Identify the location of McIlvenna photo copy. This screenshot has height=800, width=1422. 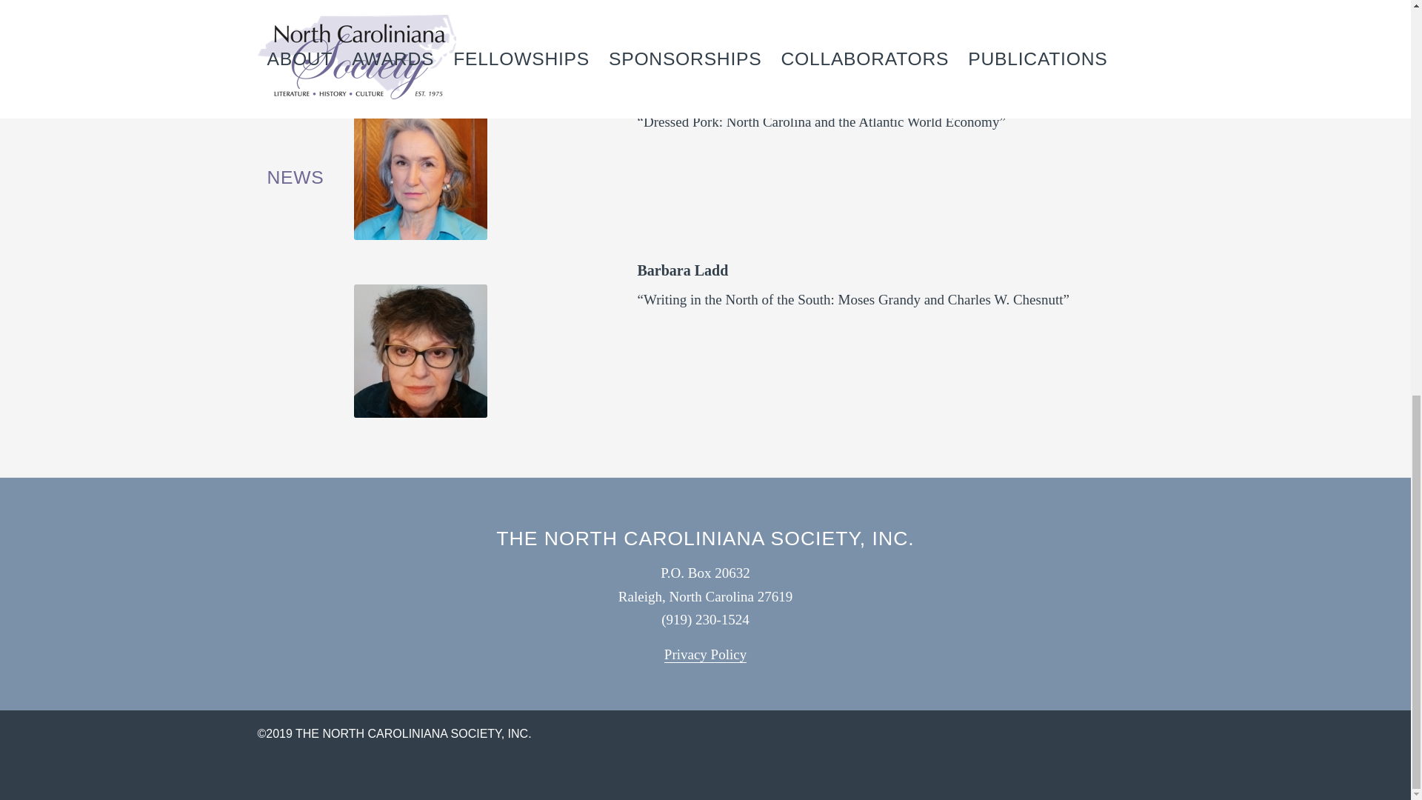
(421, 173).